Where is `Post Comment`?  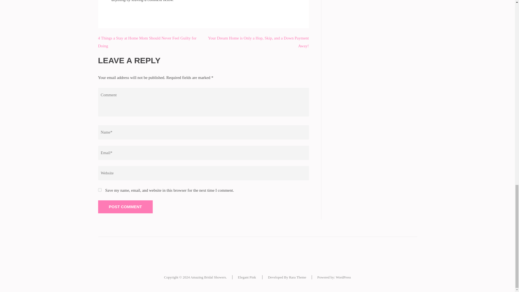
Post Comment is located at coordinates (125, 207).